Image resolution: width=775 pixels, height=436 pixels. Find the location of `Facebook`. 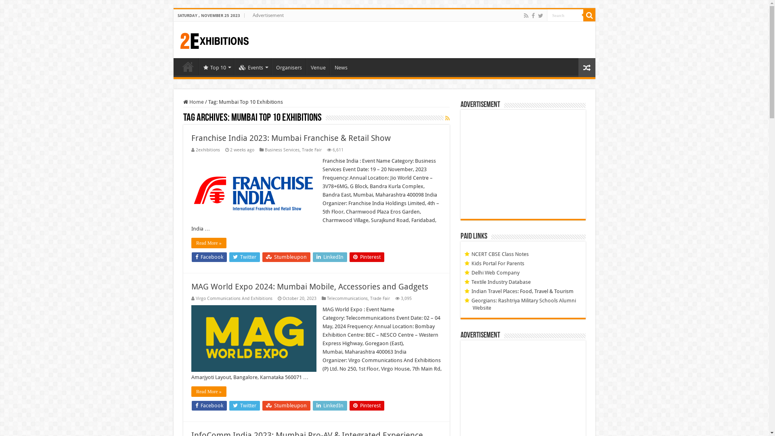

Facebook is located at coordinates (209, 257).